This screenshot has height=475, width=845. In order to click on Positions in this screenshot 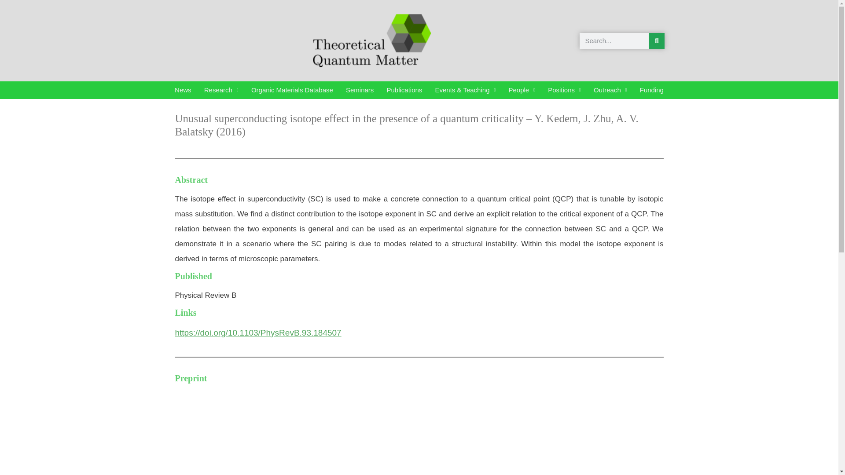, I will do `click(564, 90)`.